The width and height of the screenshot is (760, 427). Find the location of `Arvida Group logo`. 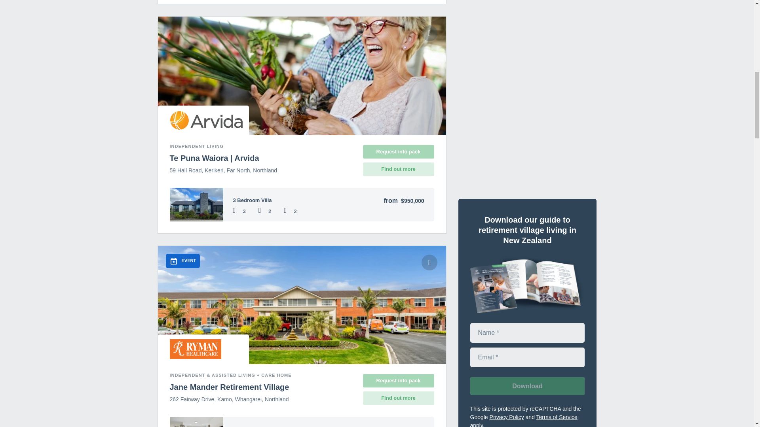

Arvida Group logo is located at coordinates (206, 120).